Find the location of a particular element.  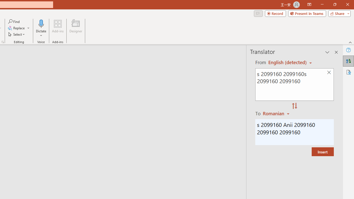

Romanian is located at coordinates (277, 113).